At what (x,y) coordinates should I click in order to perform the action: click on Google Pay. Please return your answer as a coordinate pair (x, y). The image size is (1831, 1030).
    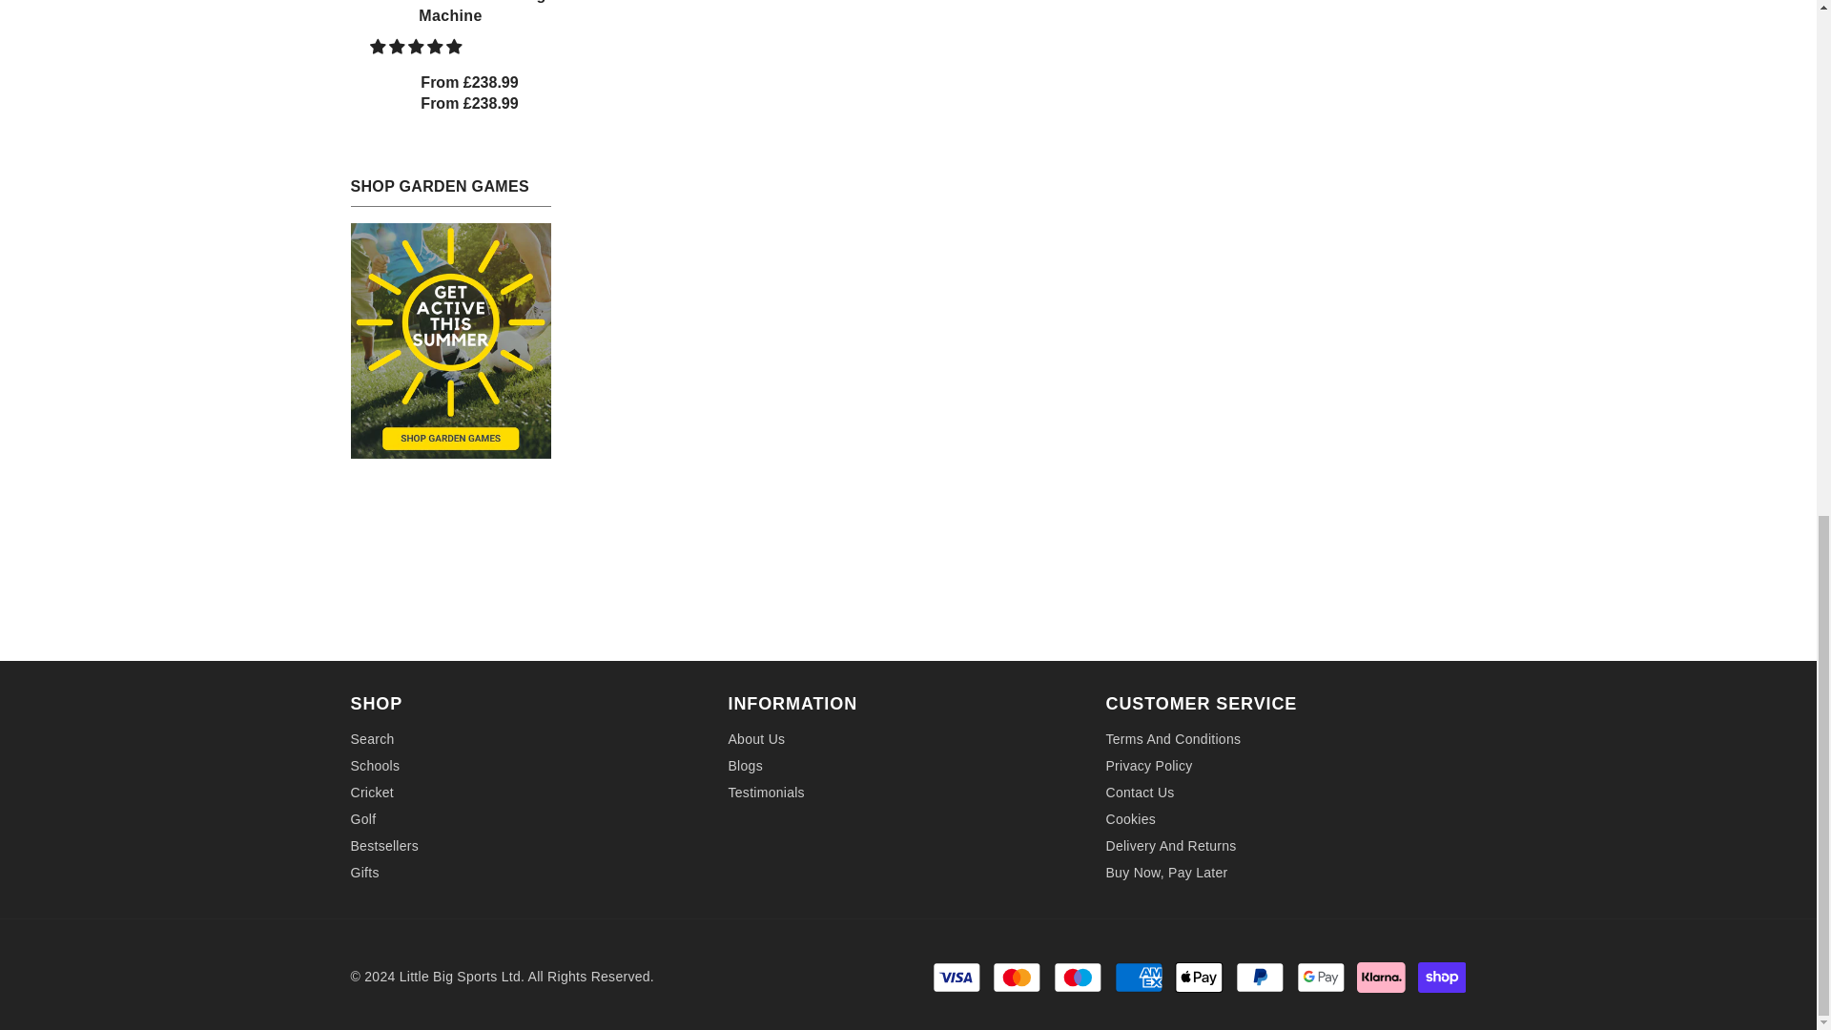
    Looking at the image, I should click on (1321, 977).